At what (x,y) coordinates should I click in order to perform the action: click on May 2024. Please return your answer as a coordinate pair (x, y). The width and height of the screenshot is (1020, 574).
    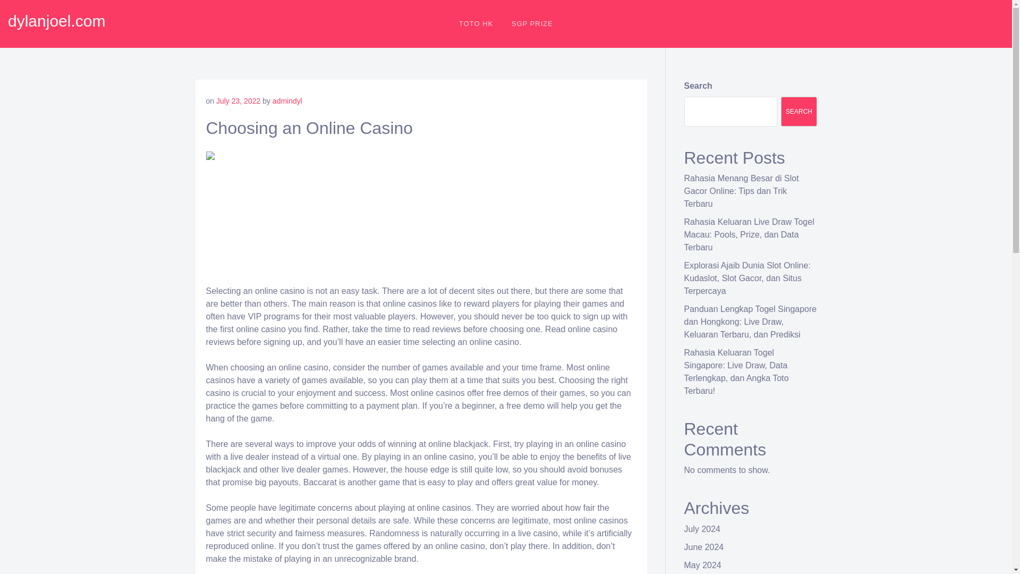
    Looking at the image, I should click on (702, 565).